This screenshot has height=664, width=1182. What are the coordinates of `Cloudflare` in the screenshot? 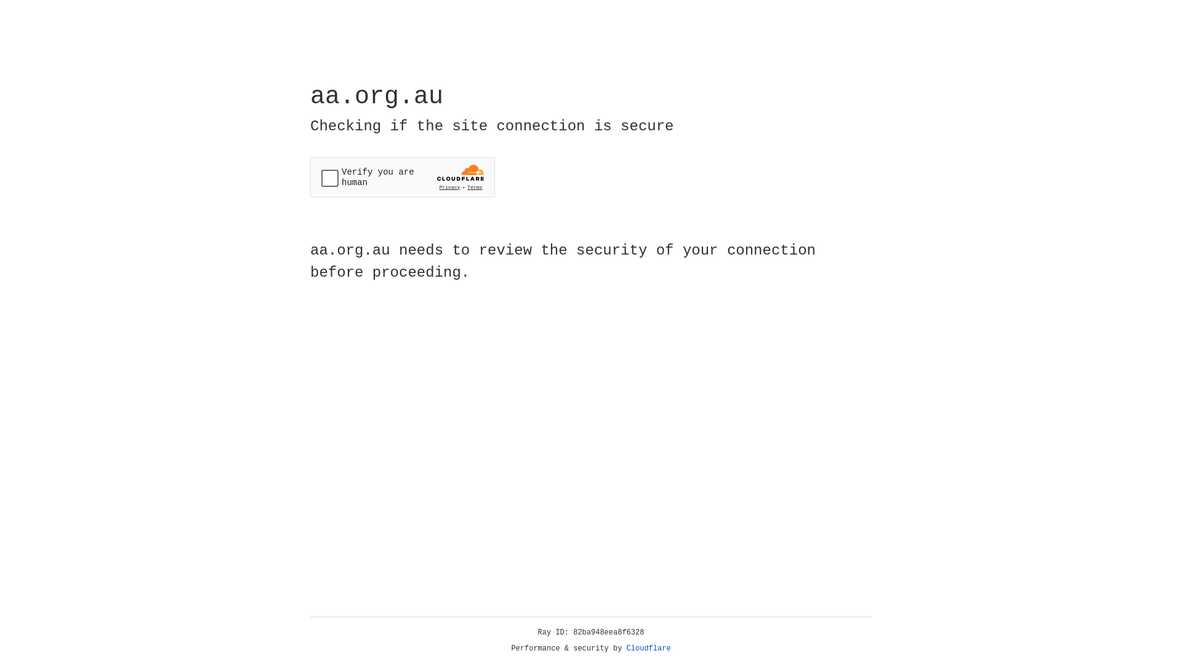 It's located at (649, 649).